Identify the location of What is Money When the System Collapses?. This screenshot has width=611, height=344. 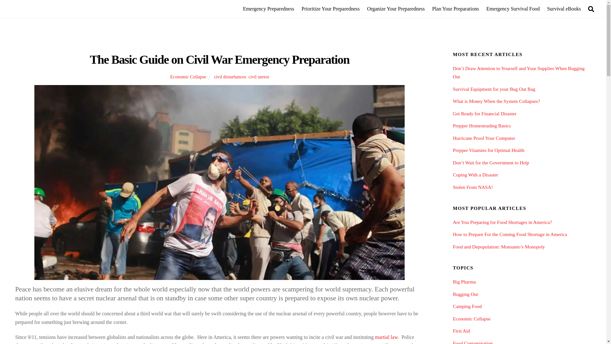
(496, 101).